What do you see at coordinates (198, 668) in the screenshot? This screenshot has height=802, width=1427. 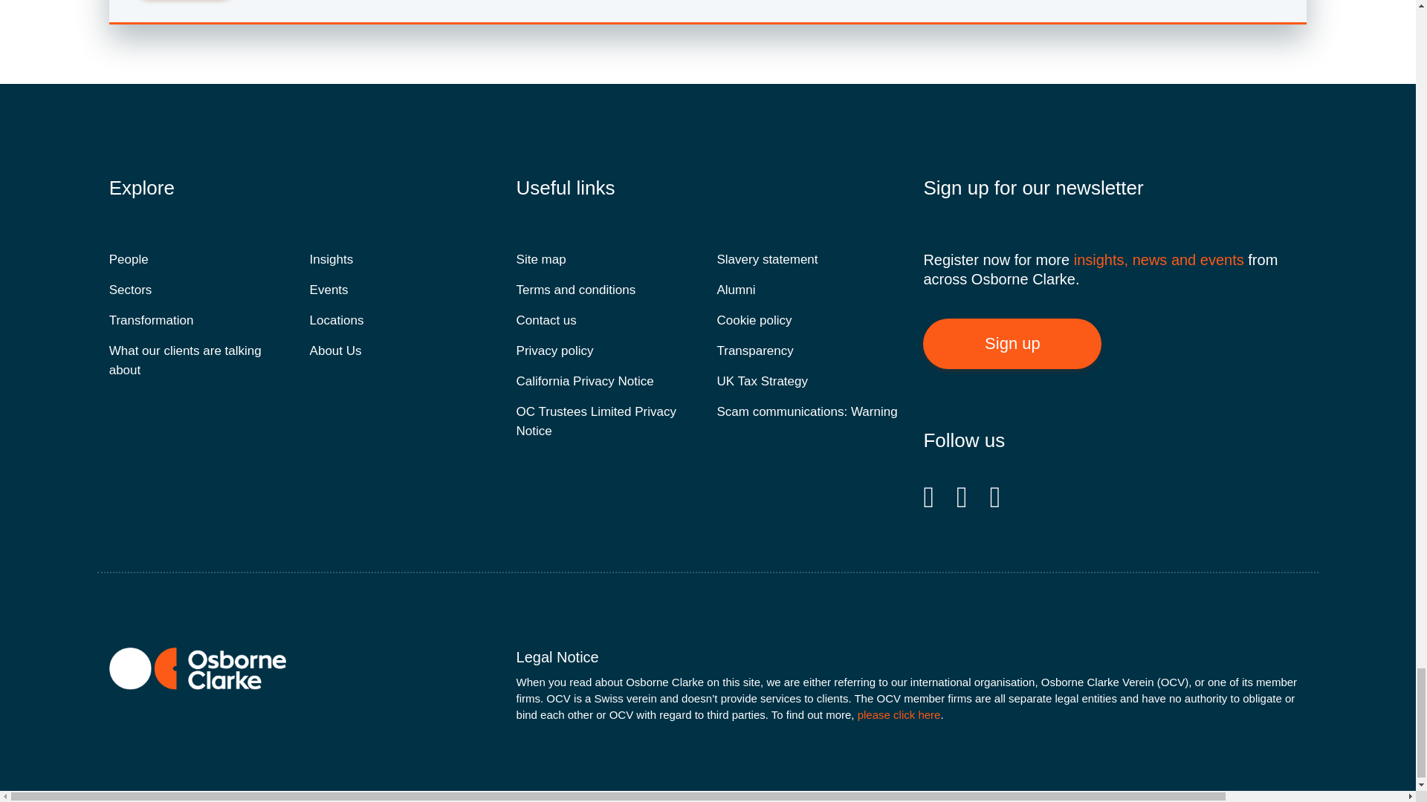 I see `Osborne Clarke` at bounding box center [198, 668].